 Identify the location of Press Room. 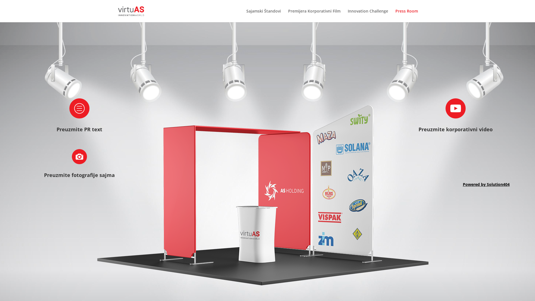
(407, 16).